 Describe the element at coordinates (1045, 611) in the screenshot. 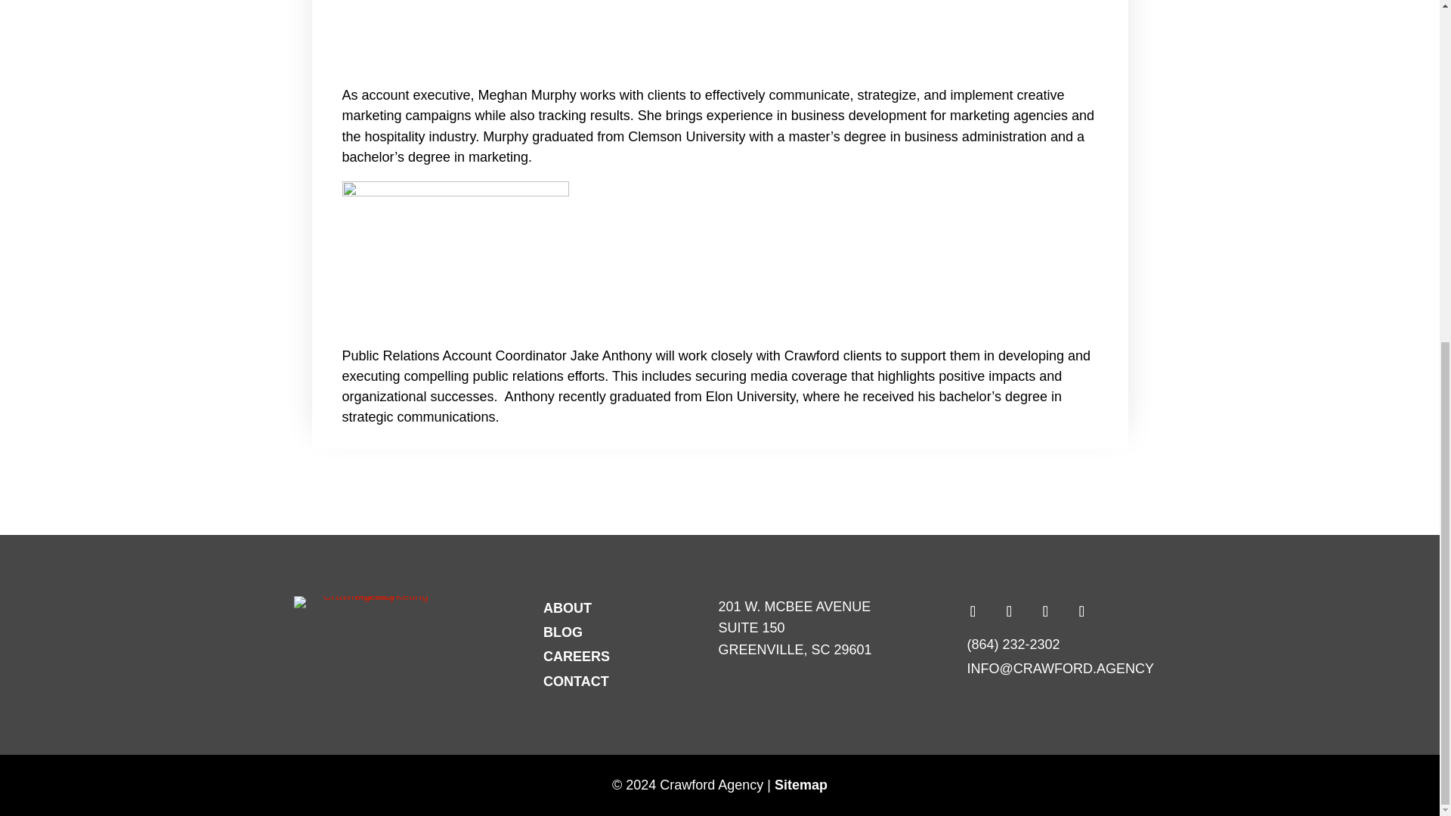

I see `Follow on Instagram` at that location.